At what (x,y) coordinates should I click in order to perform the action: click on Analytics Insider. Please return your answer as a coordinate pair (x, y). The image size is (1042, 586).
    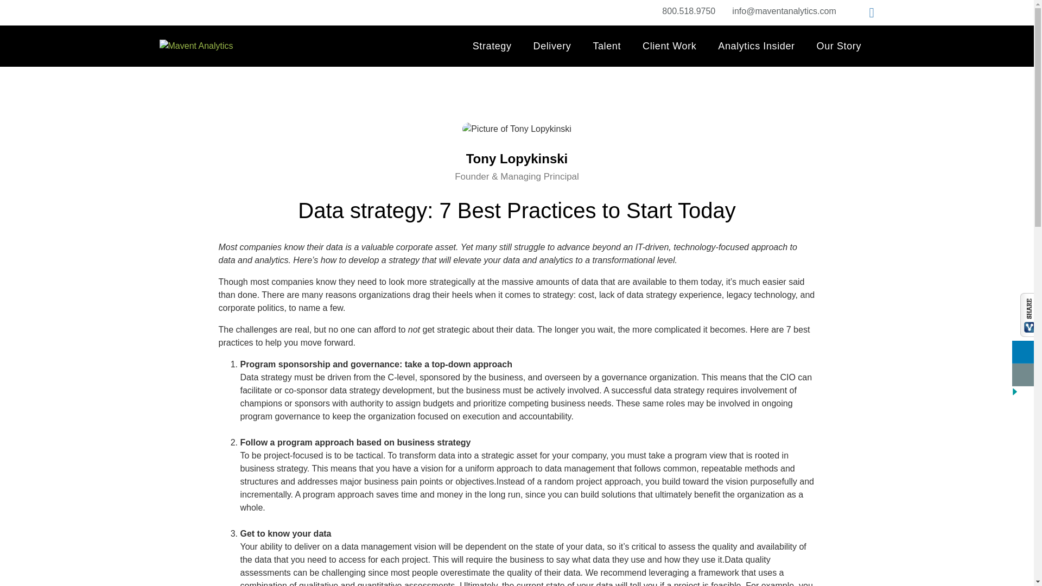
    Looking at the image, I should click on (757, 46).